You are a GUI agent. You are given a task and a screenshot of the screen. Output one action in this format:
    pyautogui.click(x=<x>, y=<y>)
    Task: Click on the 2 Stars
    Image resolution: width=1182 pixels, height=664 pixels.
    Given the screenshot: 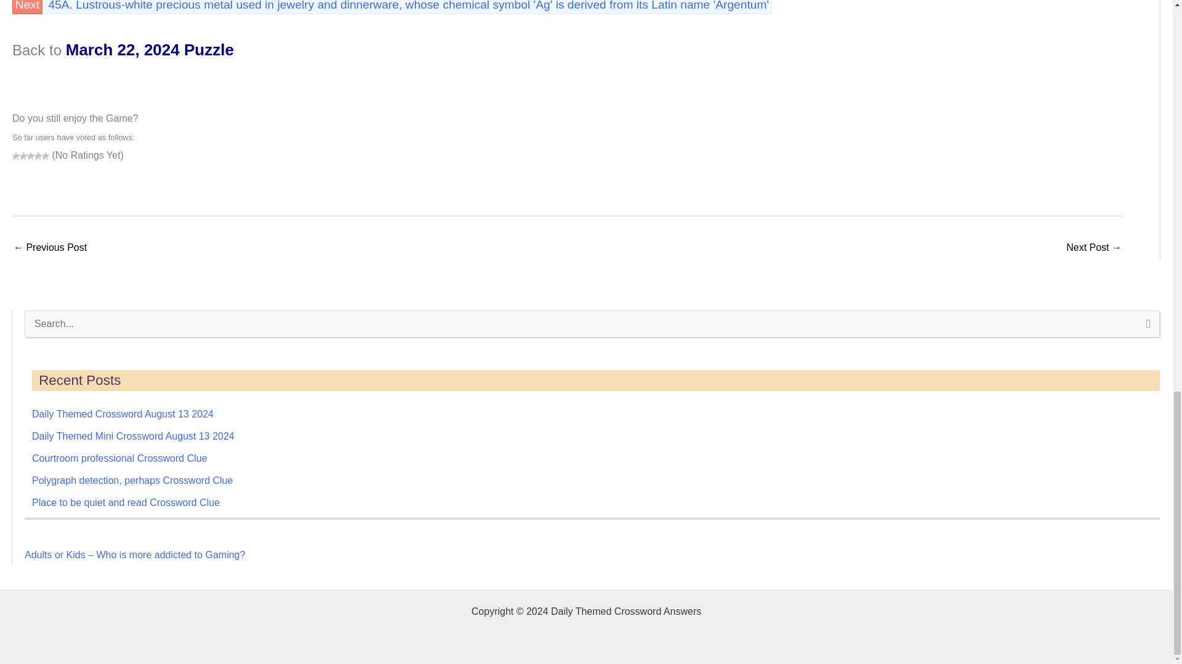 What is the action you would take?
    pyautogui.click(x=23, y=156)
    